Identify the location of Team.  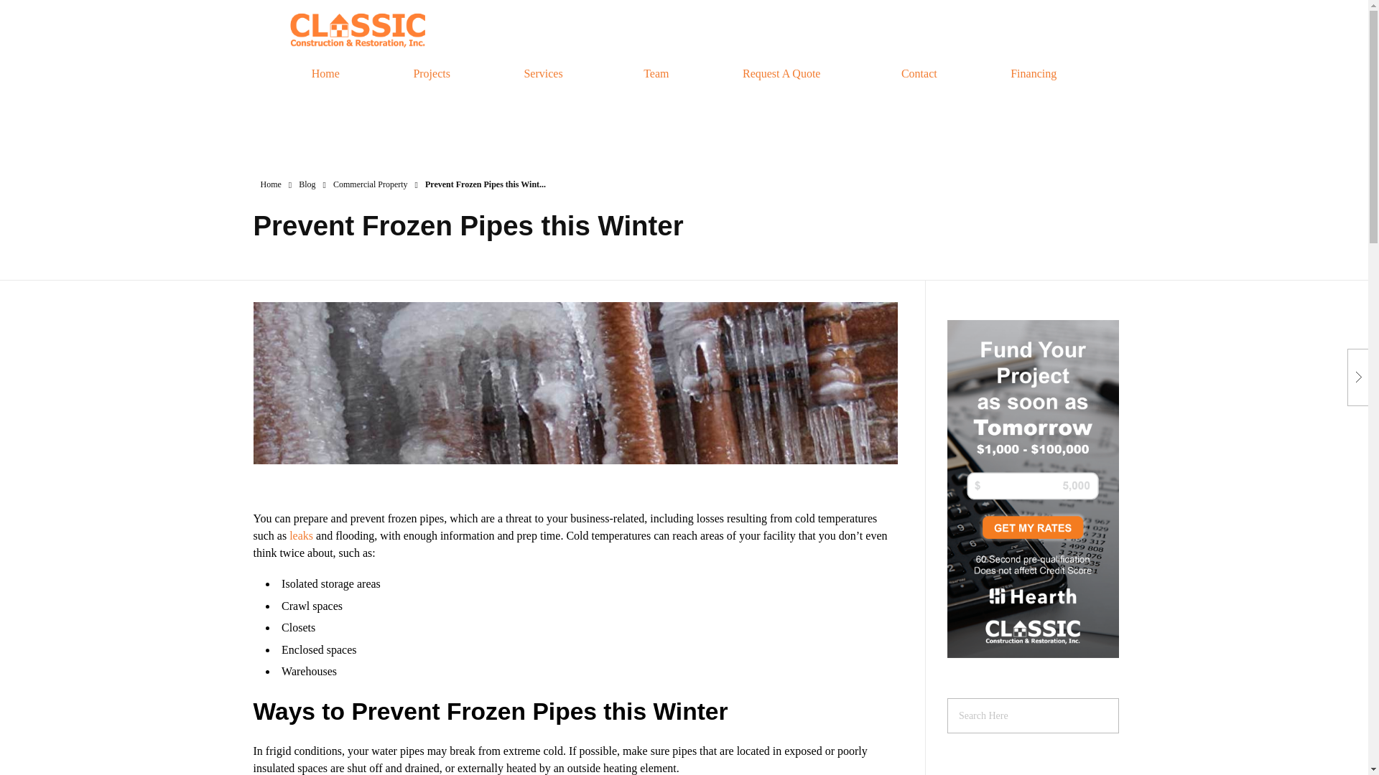
(656, 74).